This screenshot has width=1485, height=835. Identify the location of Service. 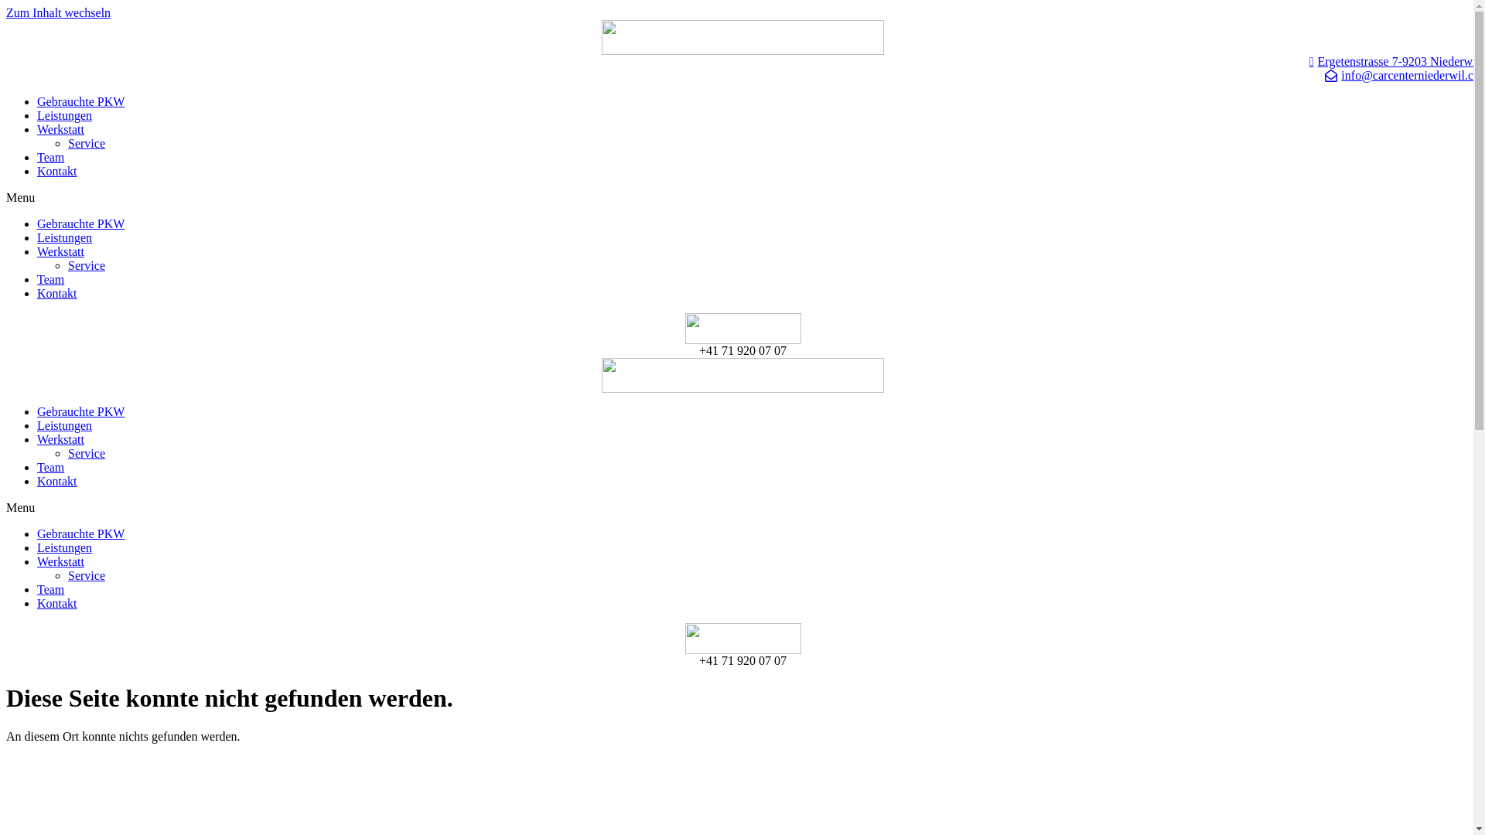
(87, 453).